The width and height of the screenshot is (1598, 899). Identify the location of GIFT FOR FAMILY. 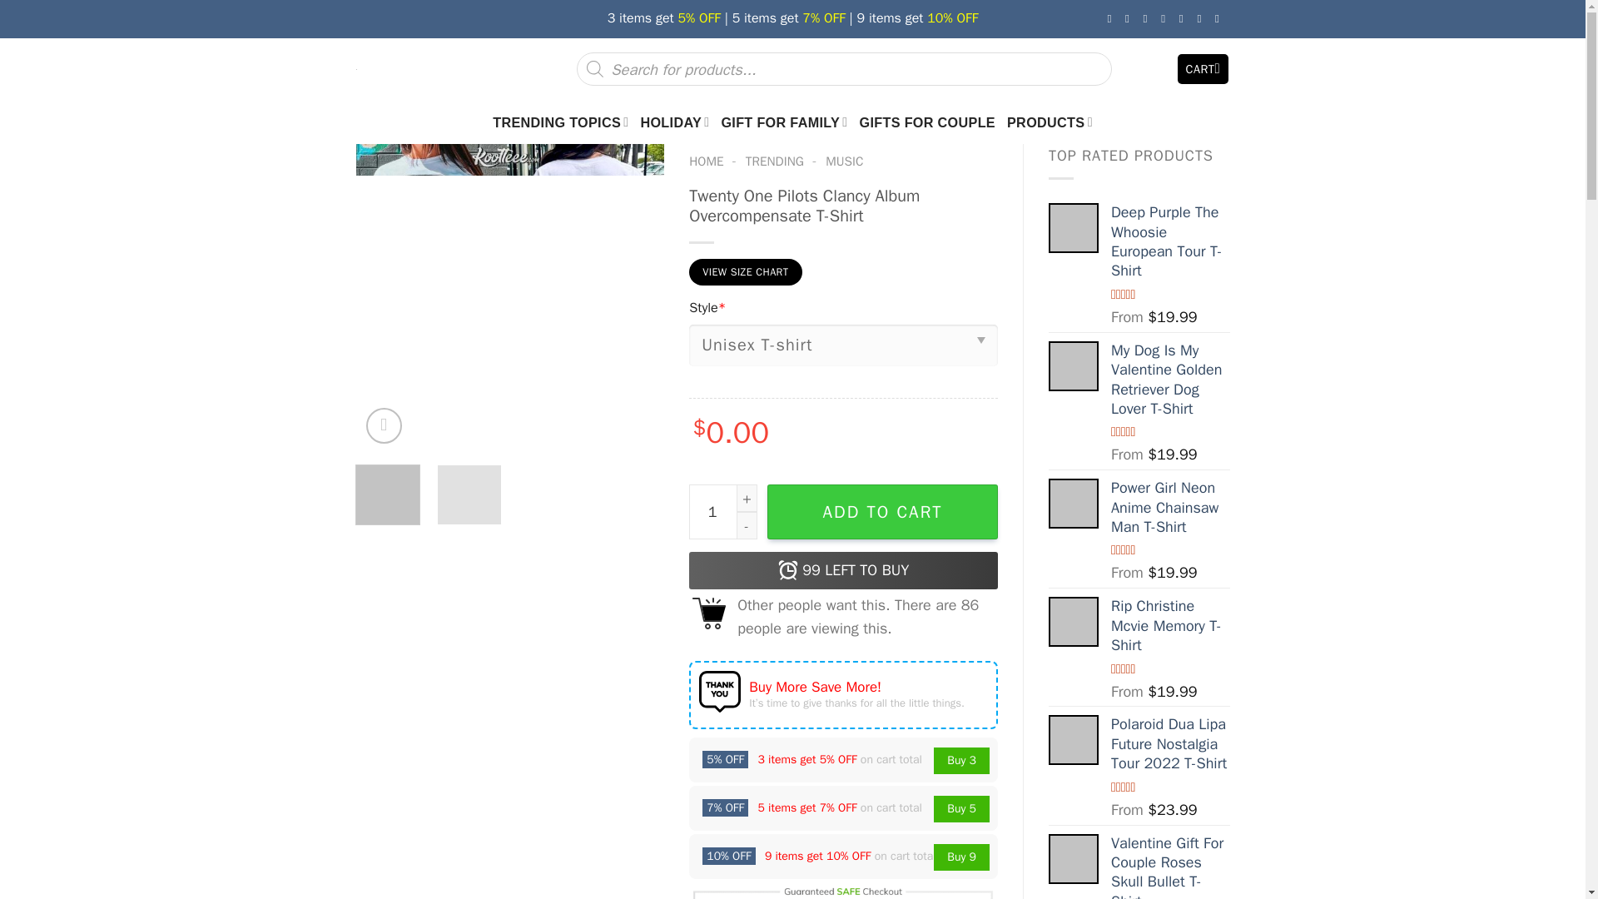
(783, 122).